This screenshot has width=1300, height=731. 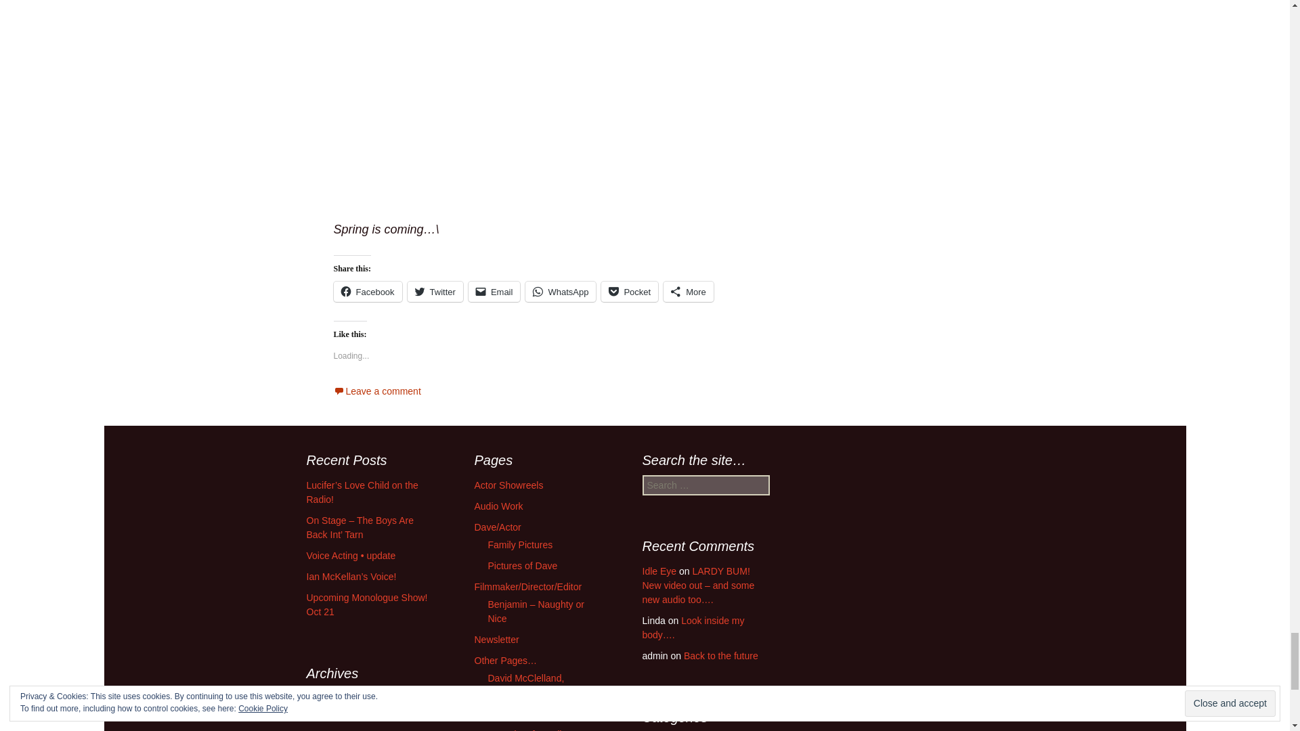 I want to click on Click to share on Pocket, so click(x=629, y=291).